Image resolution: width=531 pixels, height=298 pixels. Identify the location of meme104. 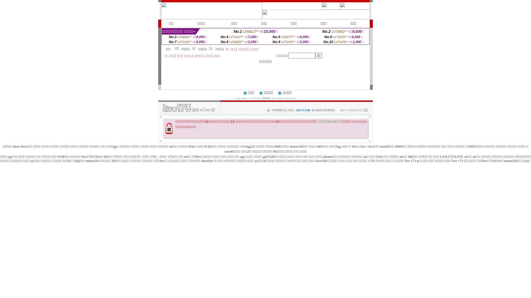
(92, 161).